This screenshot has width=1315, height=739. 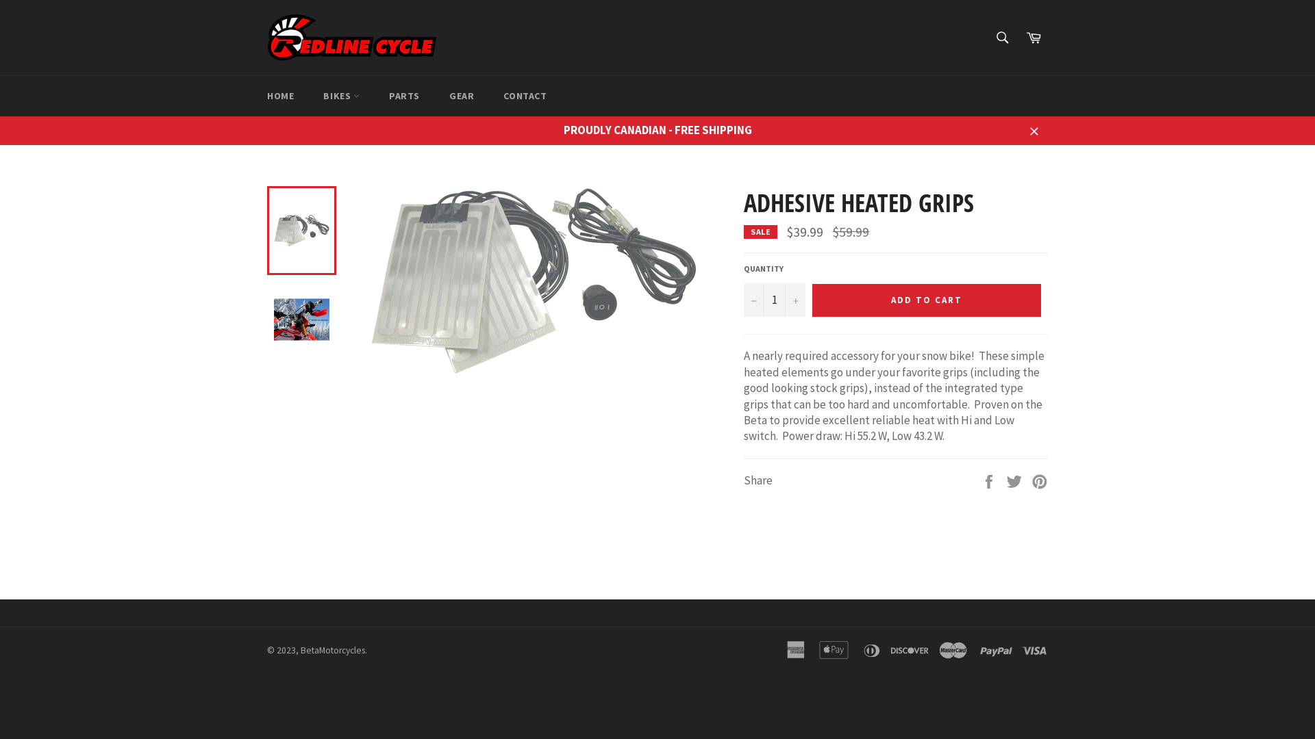 I want to click on PARTS, so click(x=404, y=96).